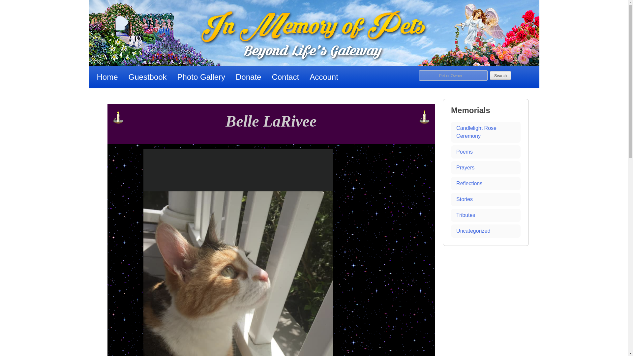 The image size is (633, 356). I want to click on Search, so click(500, 75).